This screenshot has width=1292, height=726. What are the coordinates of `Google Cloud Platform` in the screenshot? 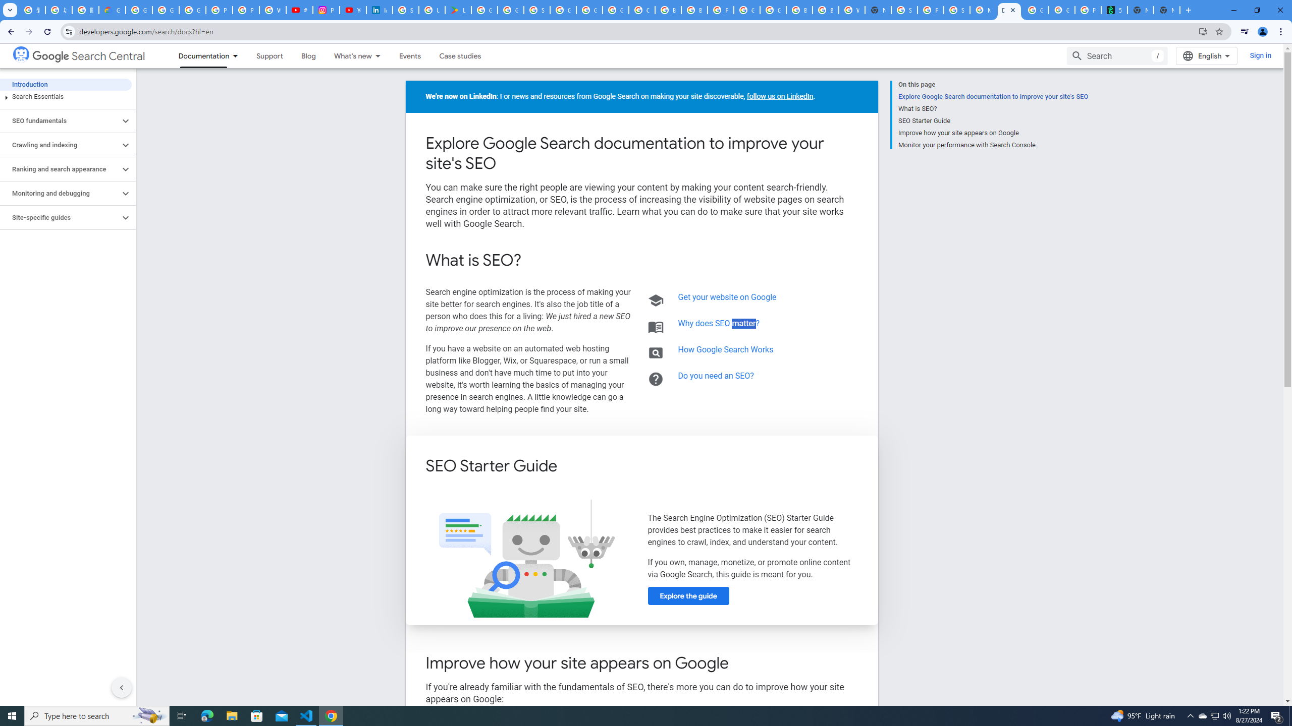 It's located at (589, 10).